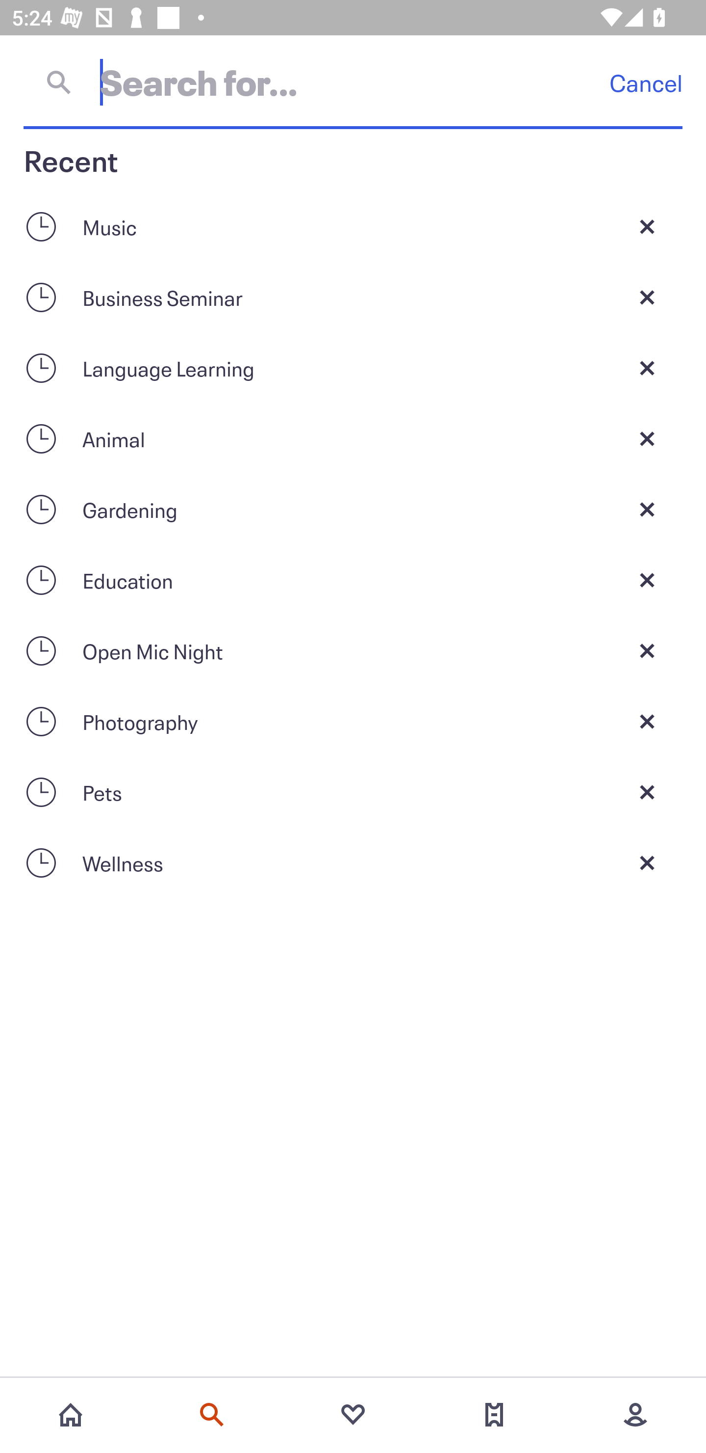  I want to click on Pets Close current screen, so click(353, 792).